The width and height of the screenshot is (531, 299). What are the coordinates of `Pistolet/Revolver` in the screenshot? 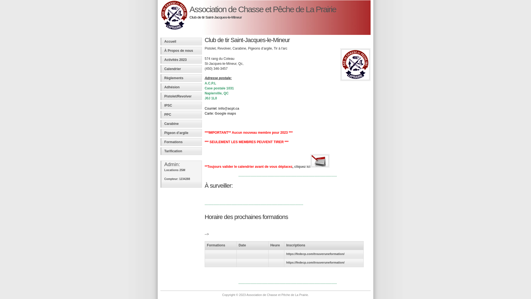 It's located at (181, 96).